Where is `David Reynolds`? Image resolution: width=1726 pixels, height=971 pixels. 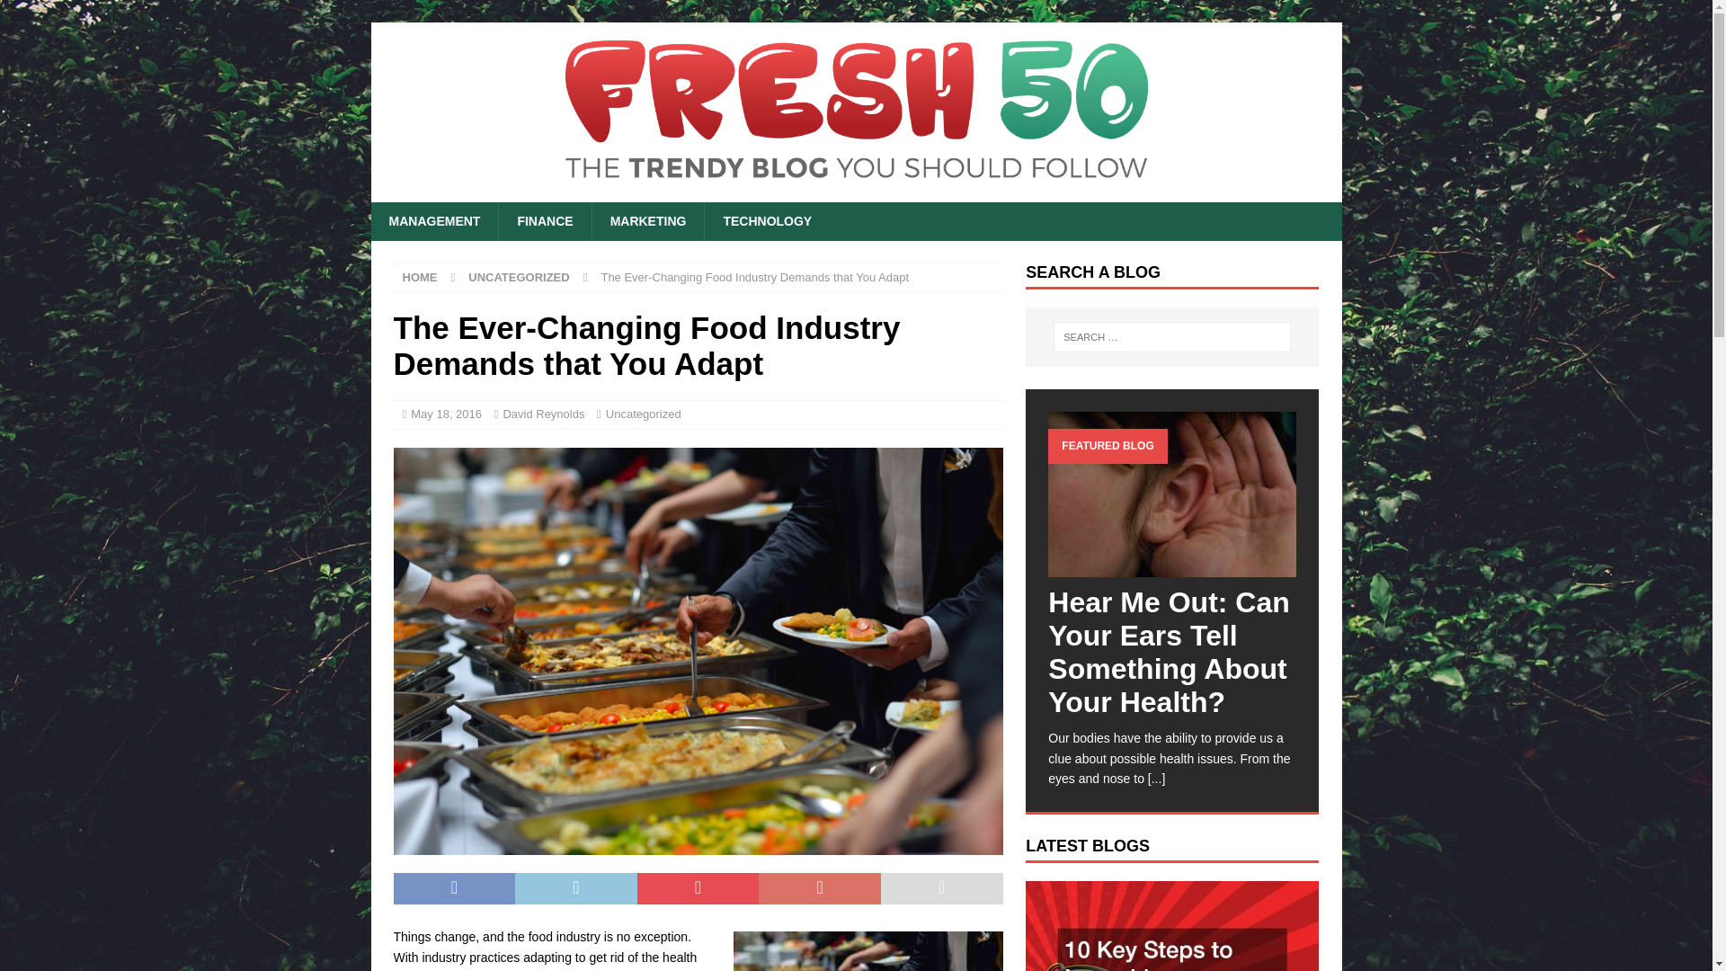 David Reynolds is located at coordinates (543, 414).